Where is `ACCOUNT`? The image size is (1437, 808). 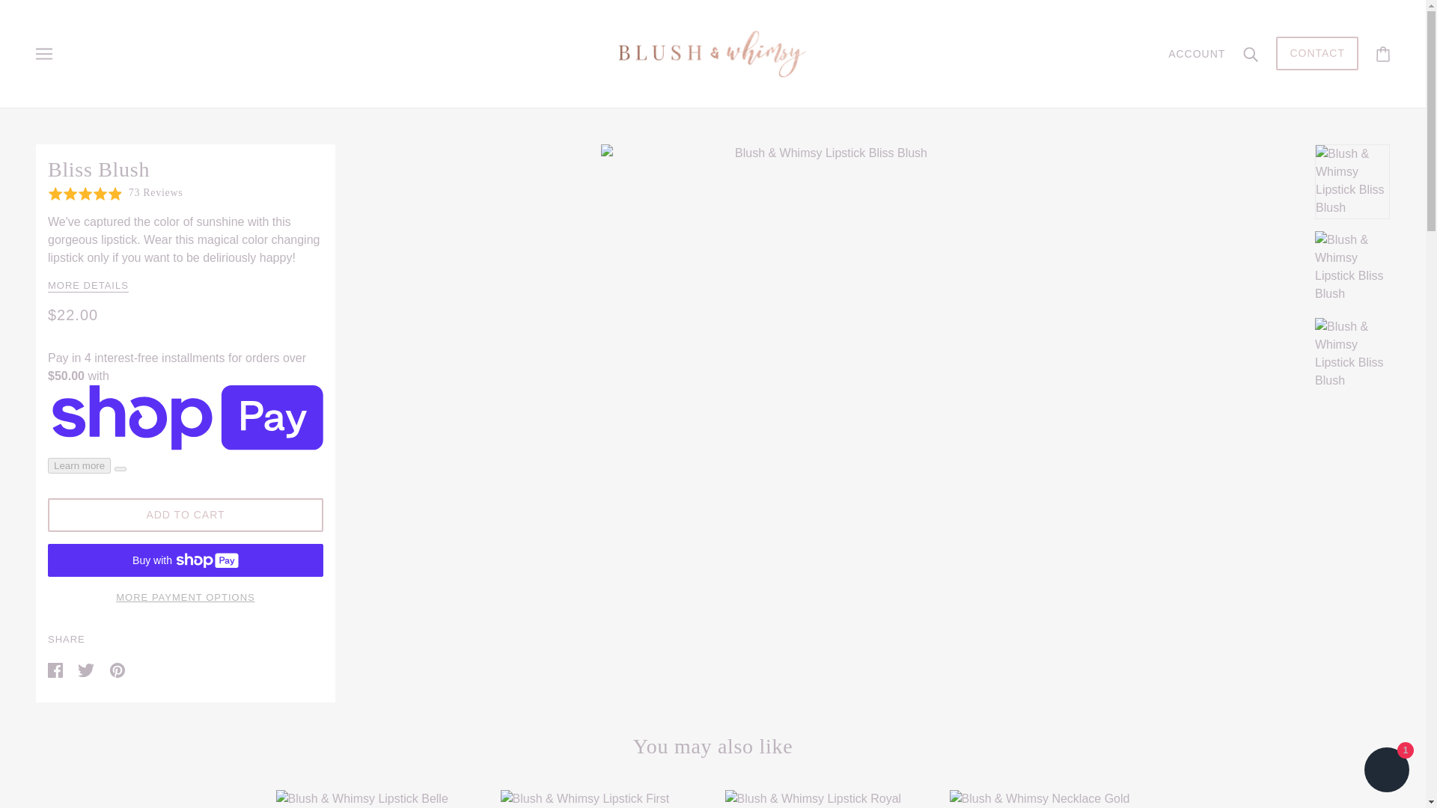 ACCOUNT is located at coordinates (1196, 53).